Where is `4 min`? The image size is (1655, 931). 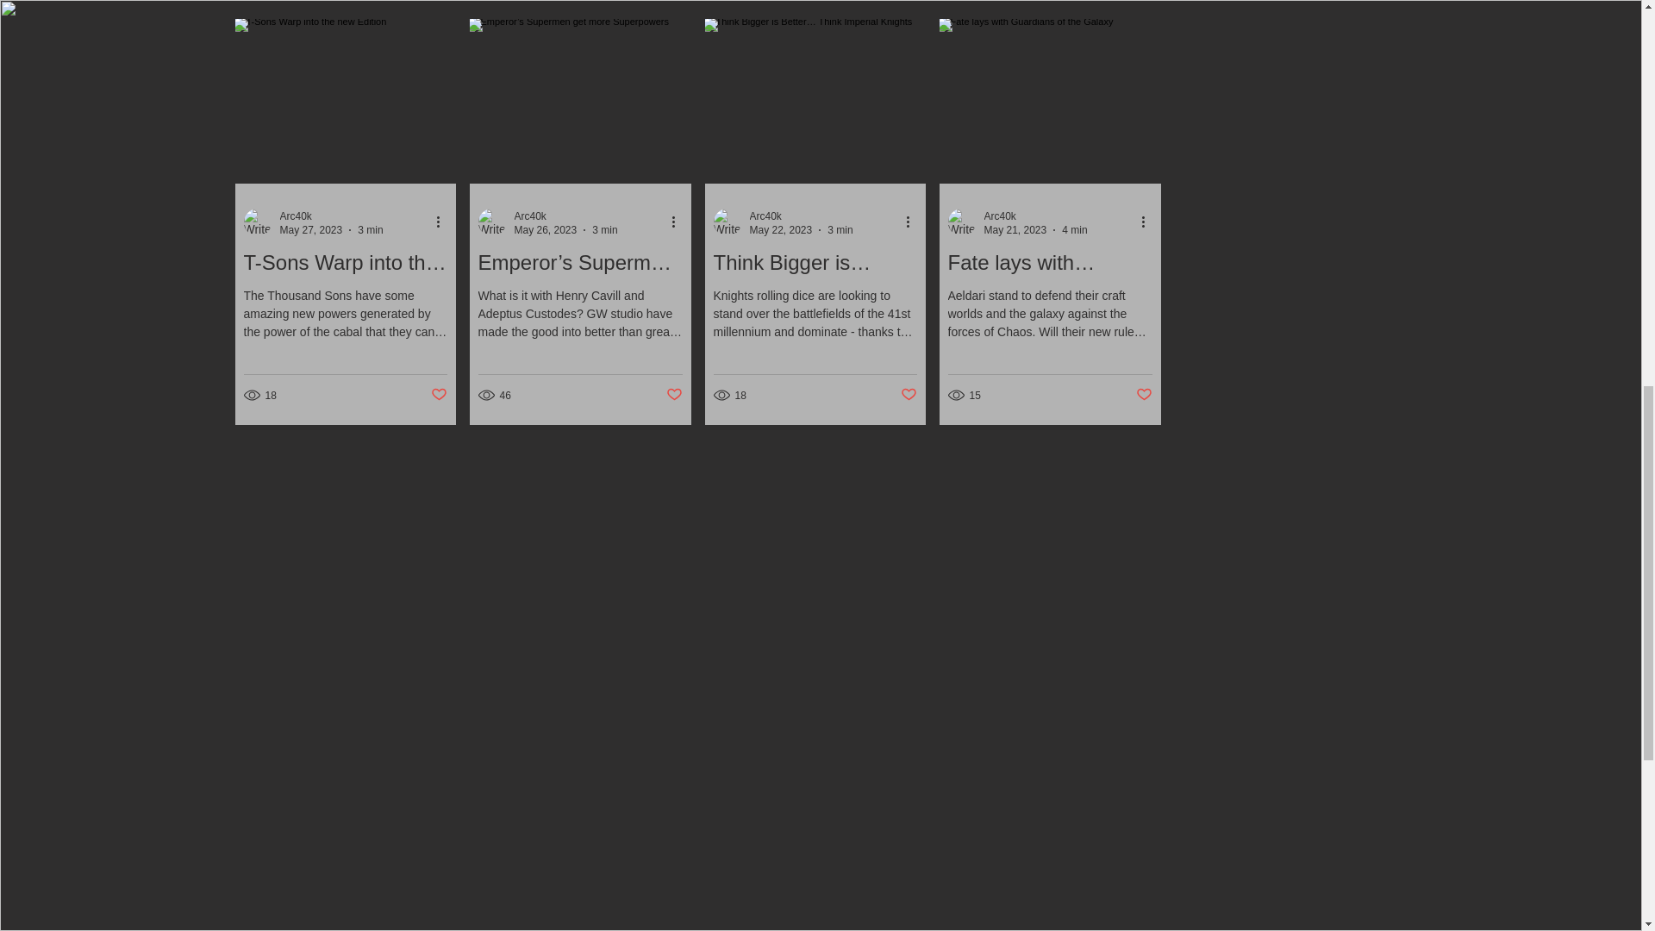 4 min is located at coordinates (1074, 230).